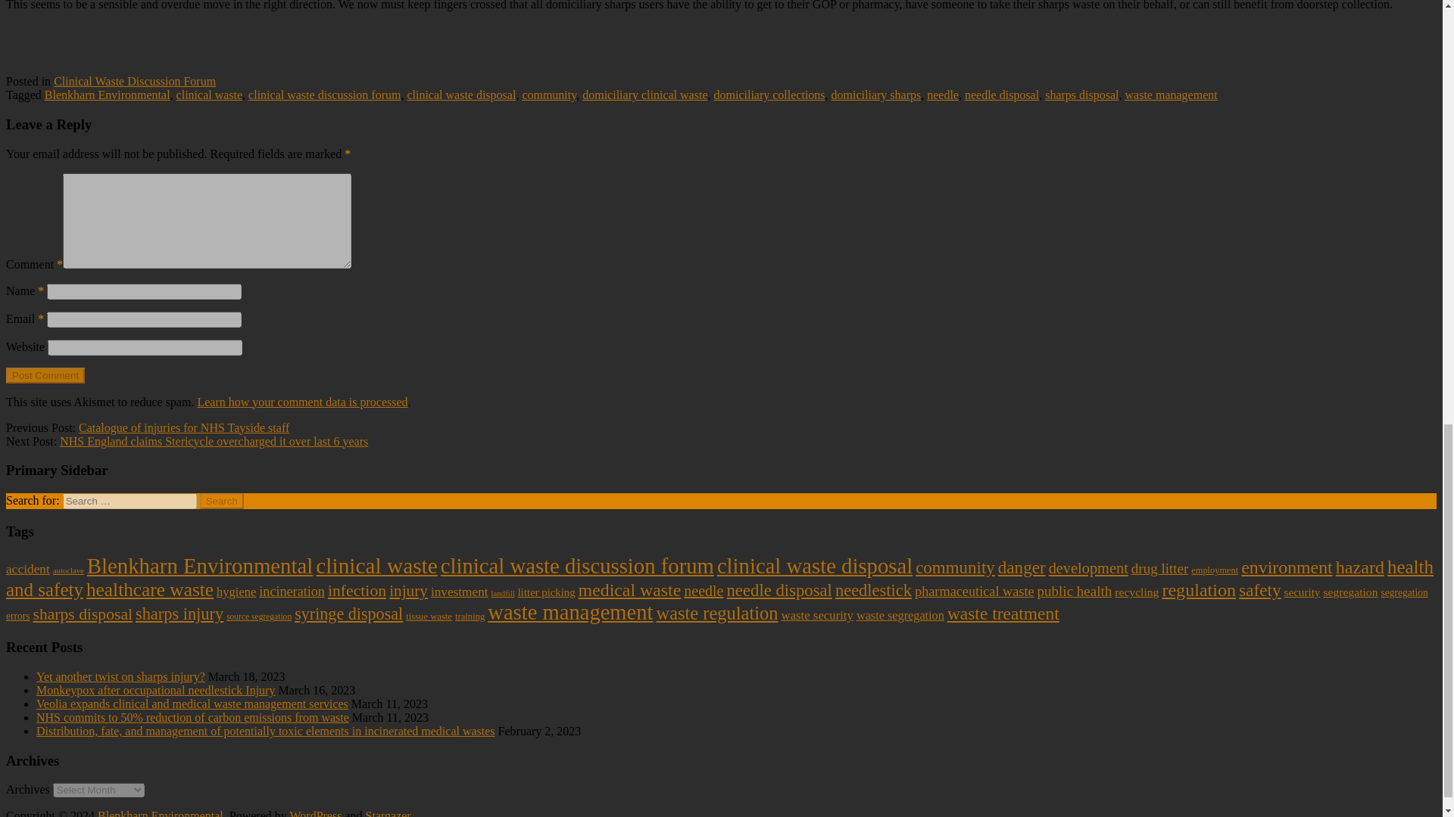 This screenshot has height=817, width=1454. I want to click on waste management, so click(1172, 94).